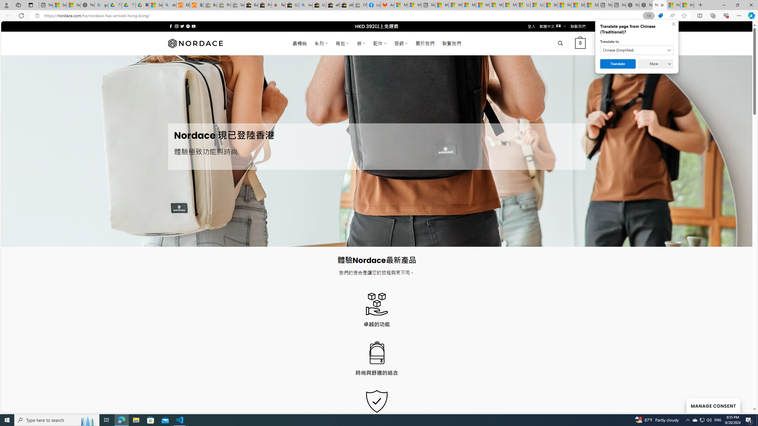  Describe the element at coordinates (188, 26) in the screenshot. I see `Follow on Pinterest` at that location.